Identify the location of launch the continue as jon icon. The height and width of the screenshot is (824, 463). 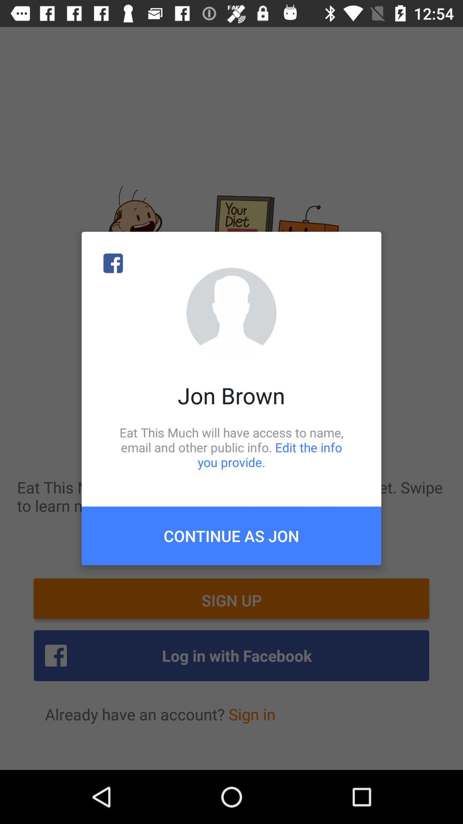
(231, 536).